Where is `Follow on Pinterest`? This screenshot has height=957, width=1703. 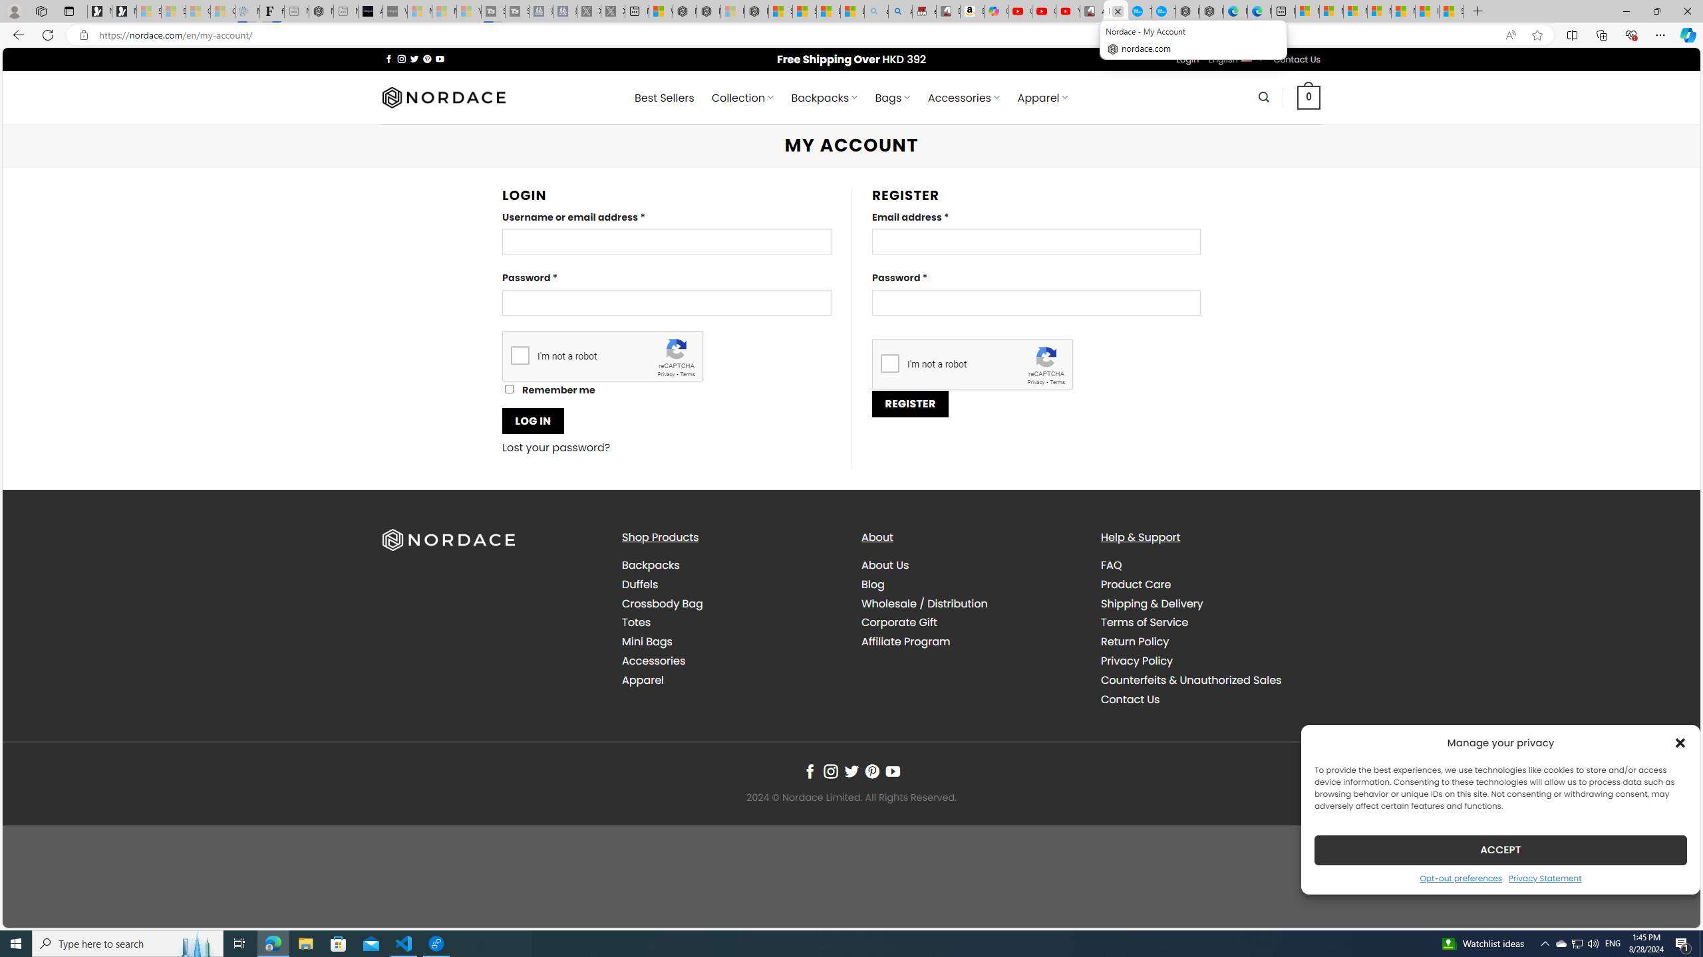
Follow on Pinterest is located at coordinates (871, 771).